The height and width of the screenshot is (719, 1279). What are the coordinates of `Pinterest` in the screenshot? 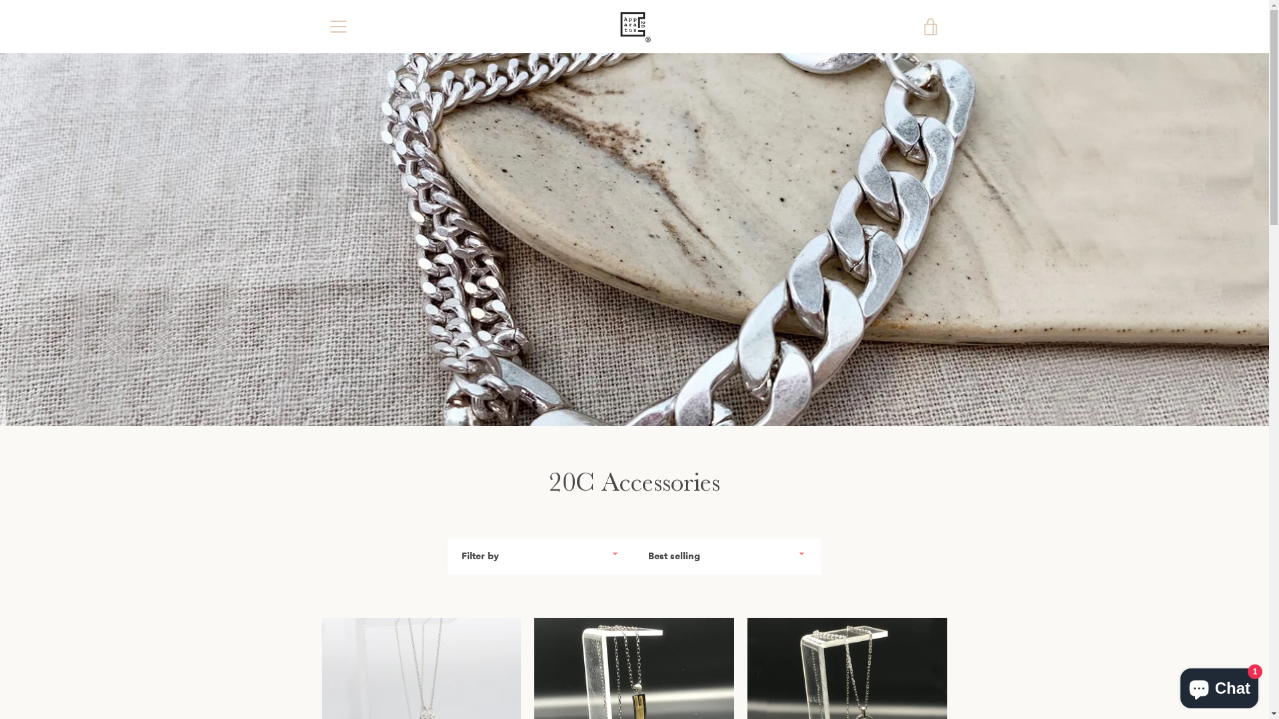 It's located at (373, 672).